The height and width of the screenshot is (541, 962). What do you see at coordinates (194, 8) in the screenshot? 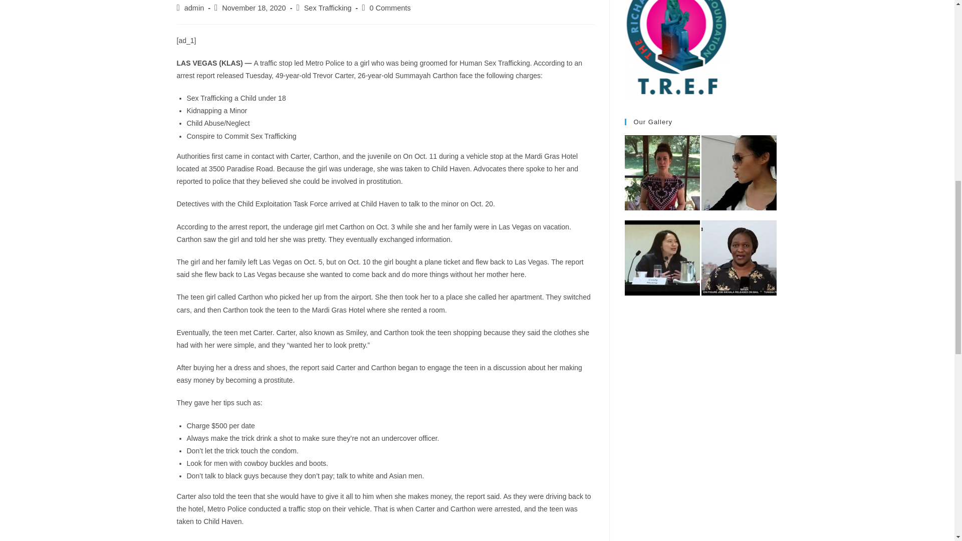
I see `Posts by admin` at bounding box center [194, 8].